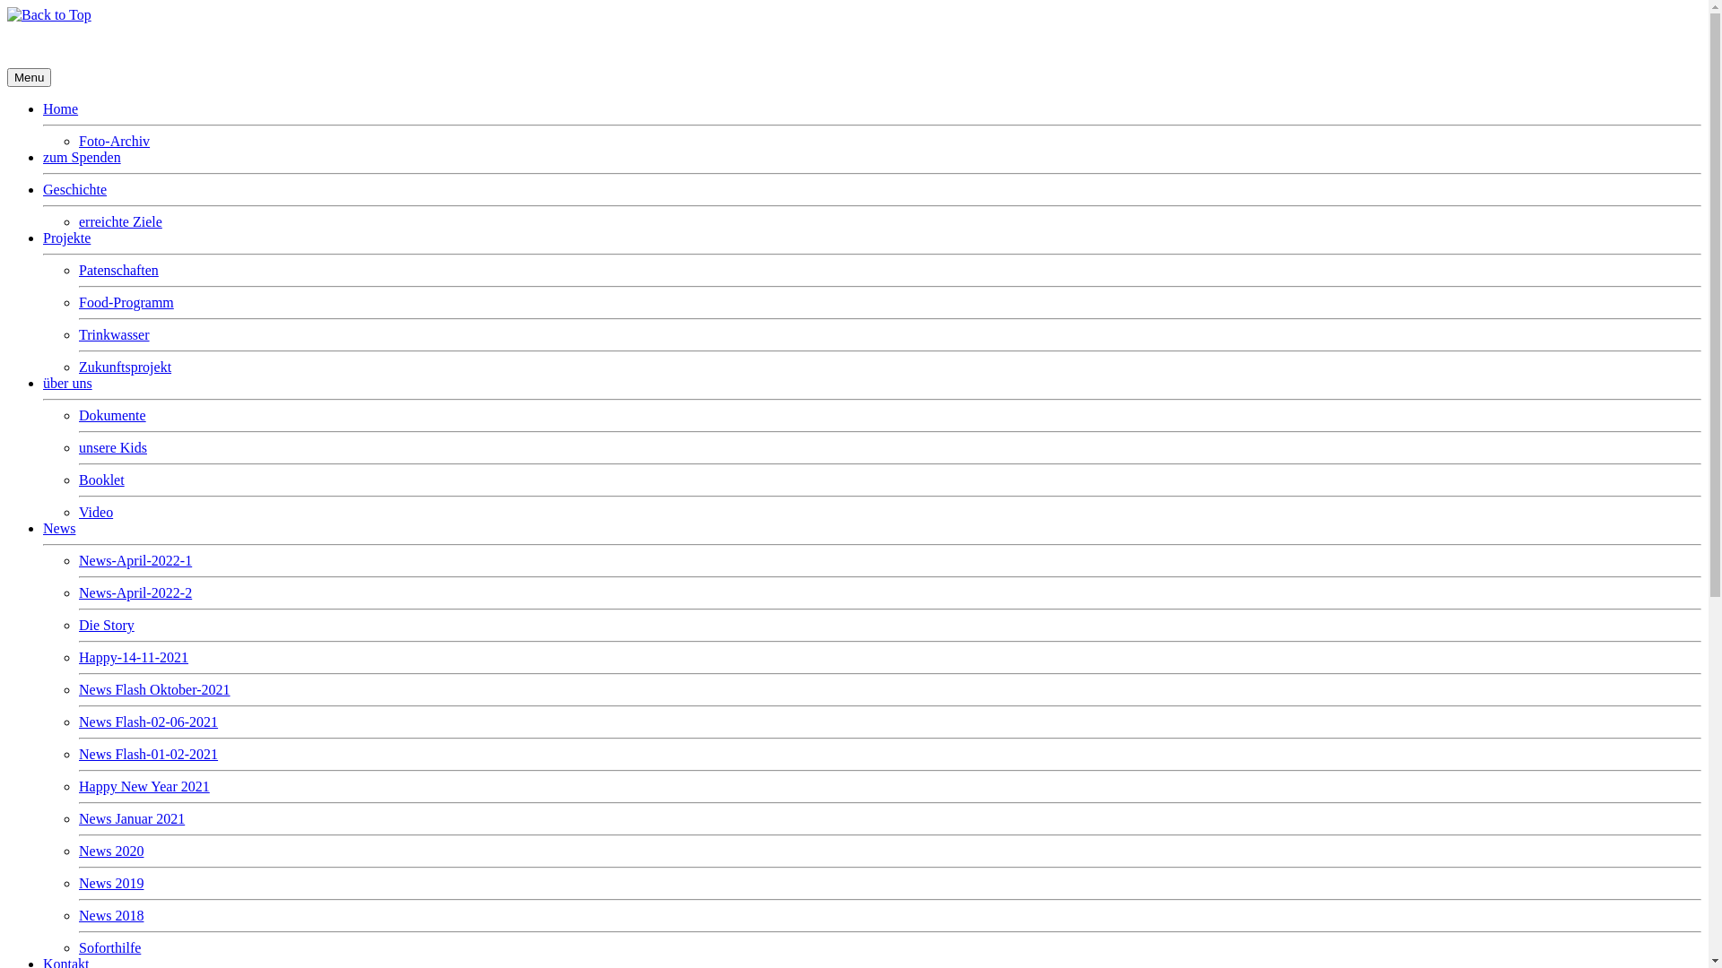  I want to click on News 2019, so click(111, 884).